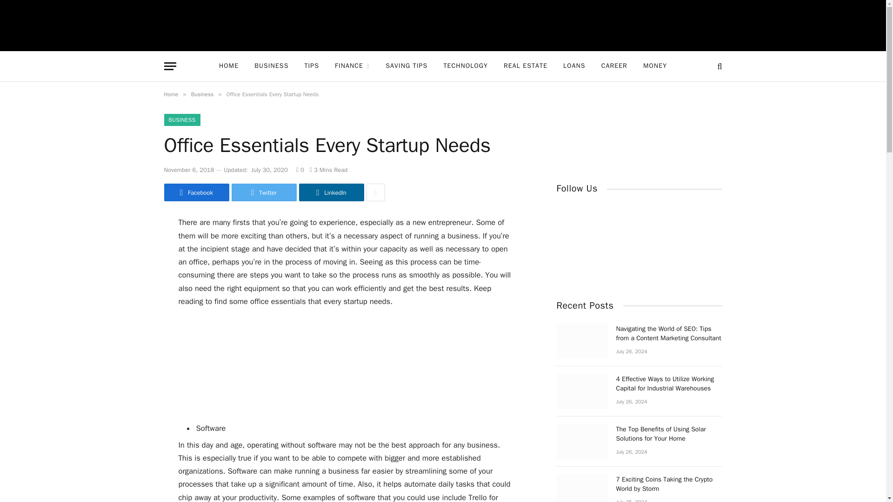  What do you see at coordinates (465, 66) in the screenshot?
I see `TECHNOLOGY` at bounding box center [465, 66].